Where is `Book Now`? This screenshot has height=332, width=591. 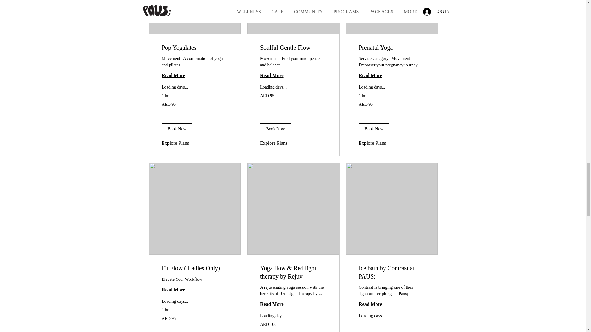
Book Now is located at coordinates (275, 129).